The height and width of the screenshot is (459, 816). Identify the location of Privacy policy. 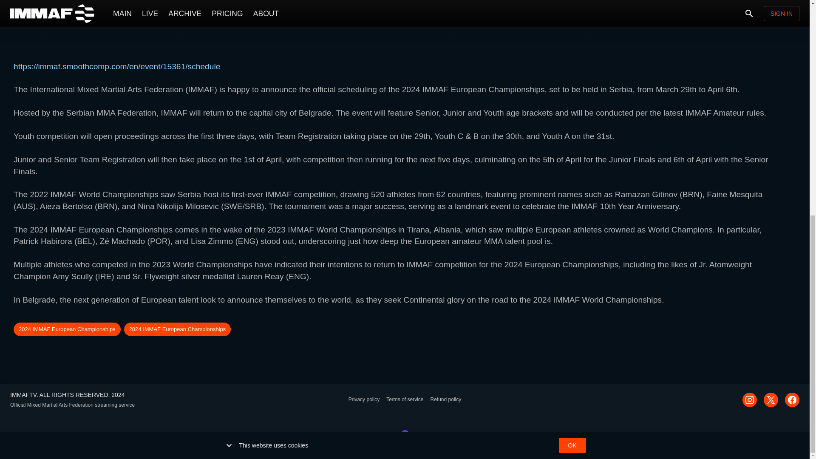
(364, 399).